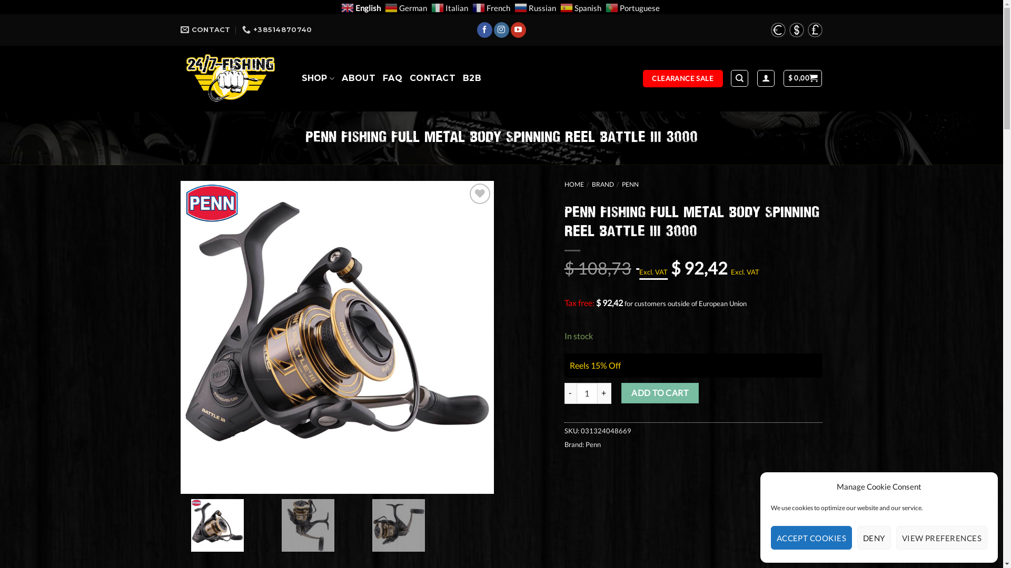 The image size is (1011, 568). I want to click on ABOUT, so click(359, 78).